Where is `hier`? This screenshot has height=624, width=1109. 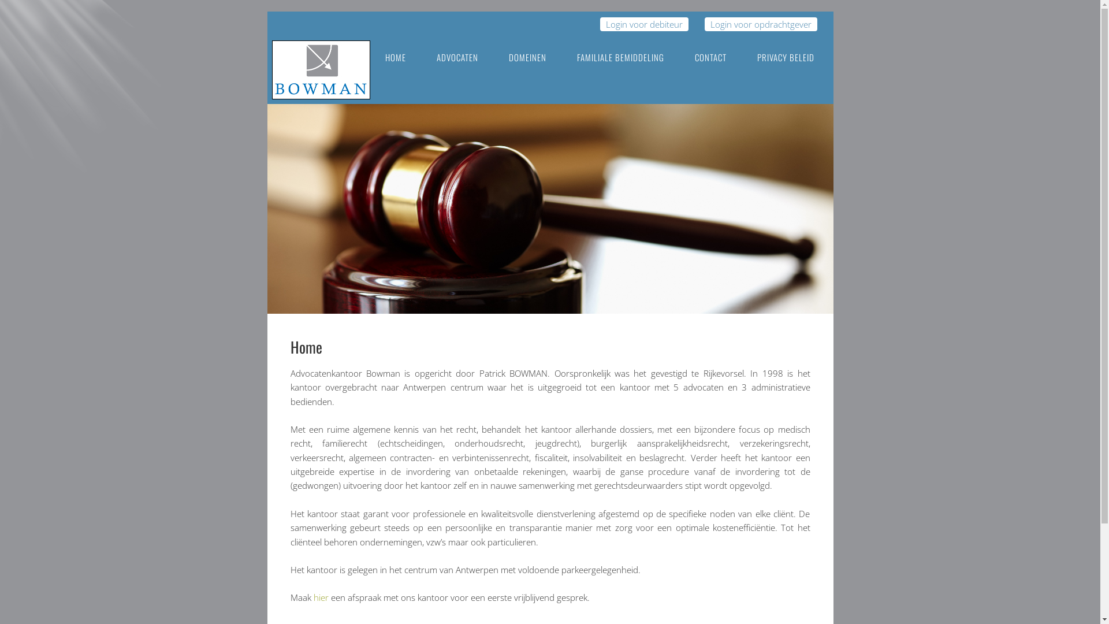 hier is located at coordinates (321, 597).